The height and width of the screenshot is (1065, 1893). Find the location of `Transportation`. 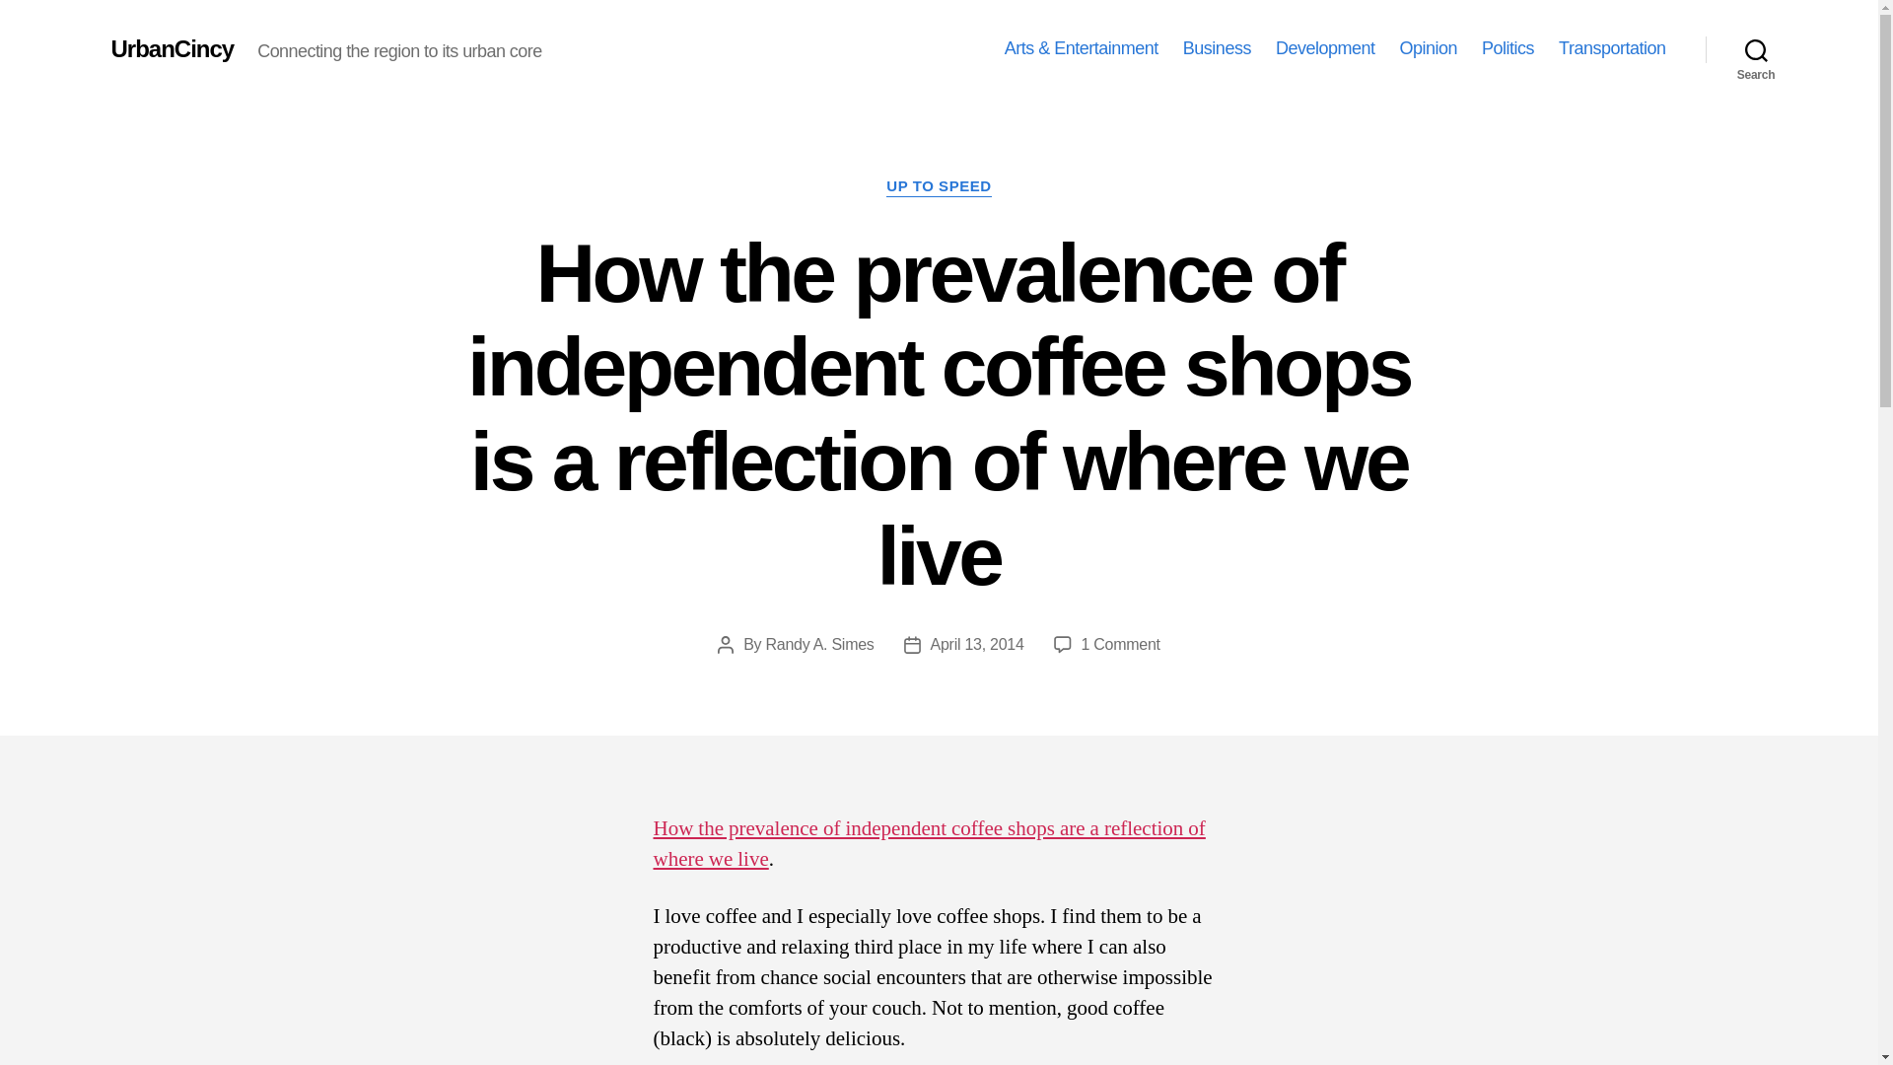

Transportation is located at coordinates (1611, 48).